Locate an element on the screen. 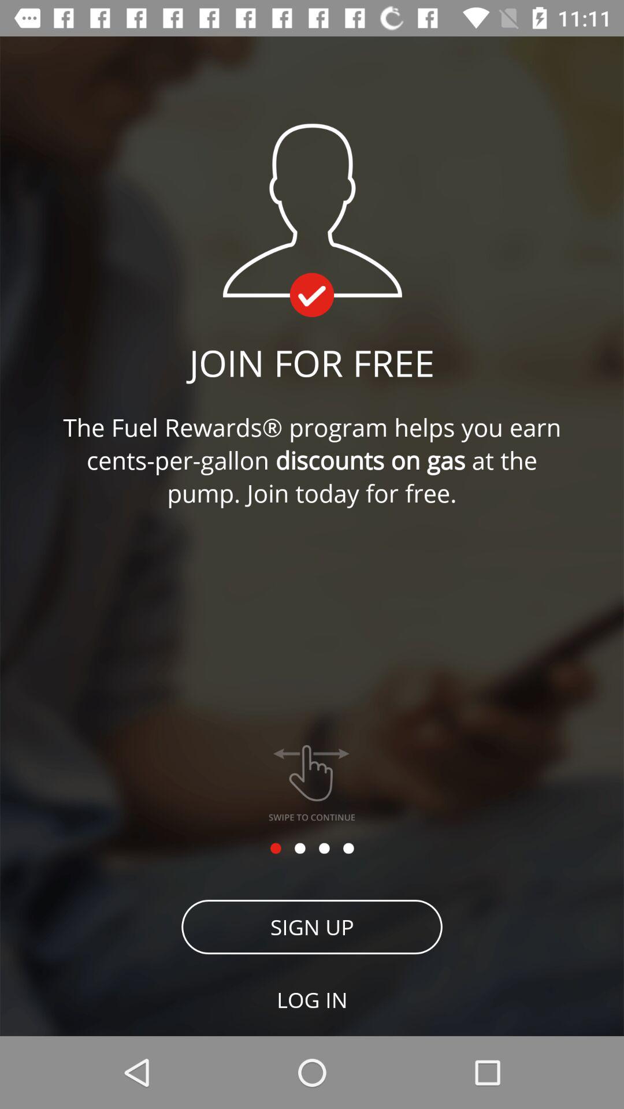 The height and width of the screenshot is (1109, 624). scroll until the log in item is located at coordinates (312, 999).